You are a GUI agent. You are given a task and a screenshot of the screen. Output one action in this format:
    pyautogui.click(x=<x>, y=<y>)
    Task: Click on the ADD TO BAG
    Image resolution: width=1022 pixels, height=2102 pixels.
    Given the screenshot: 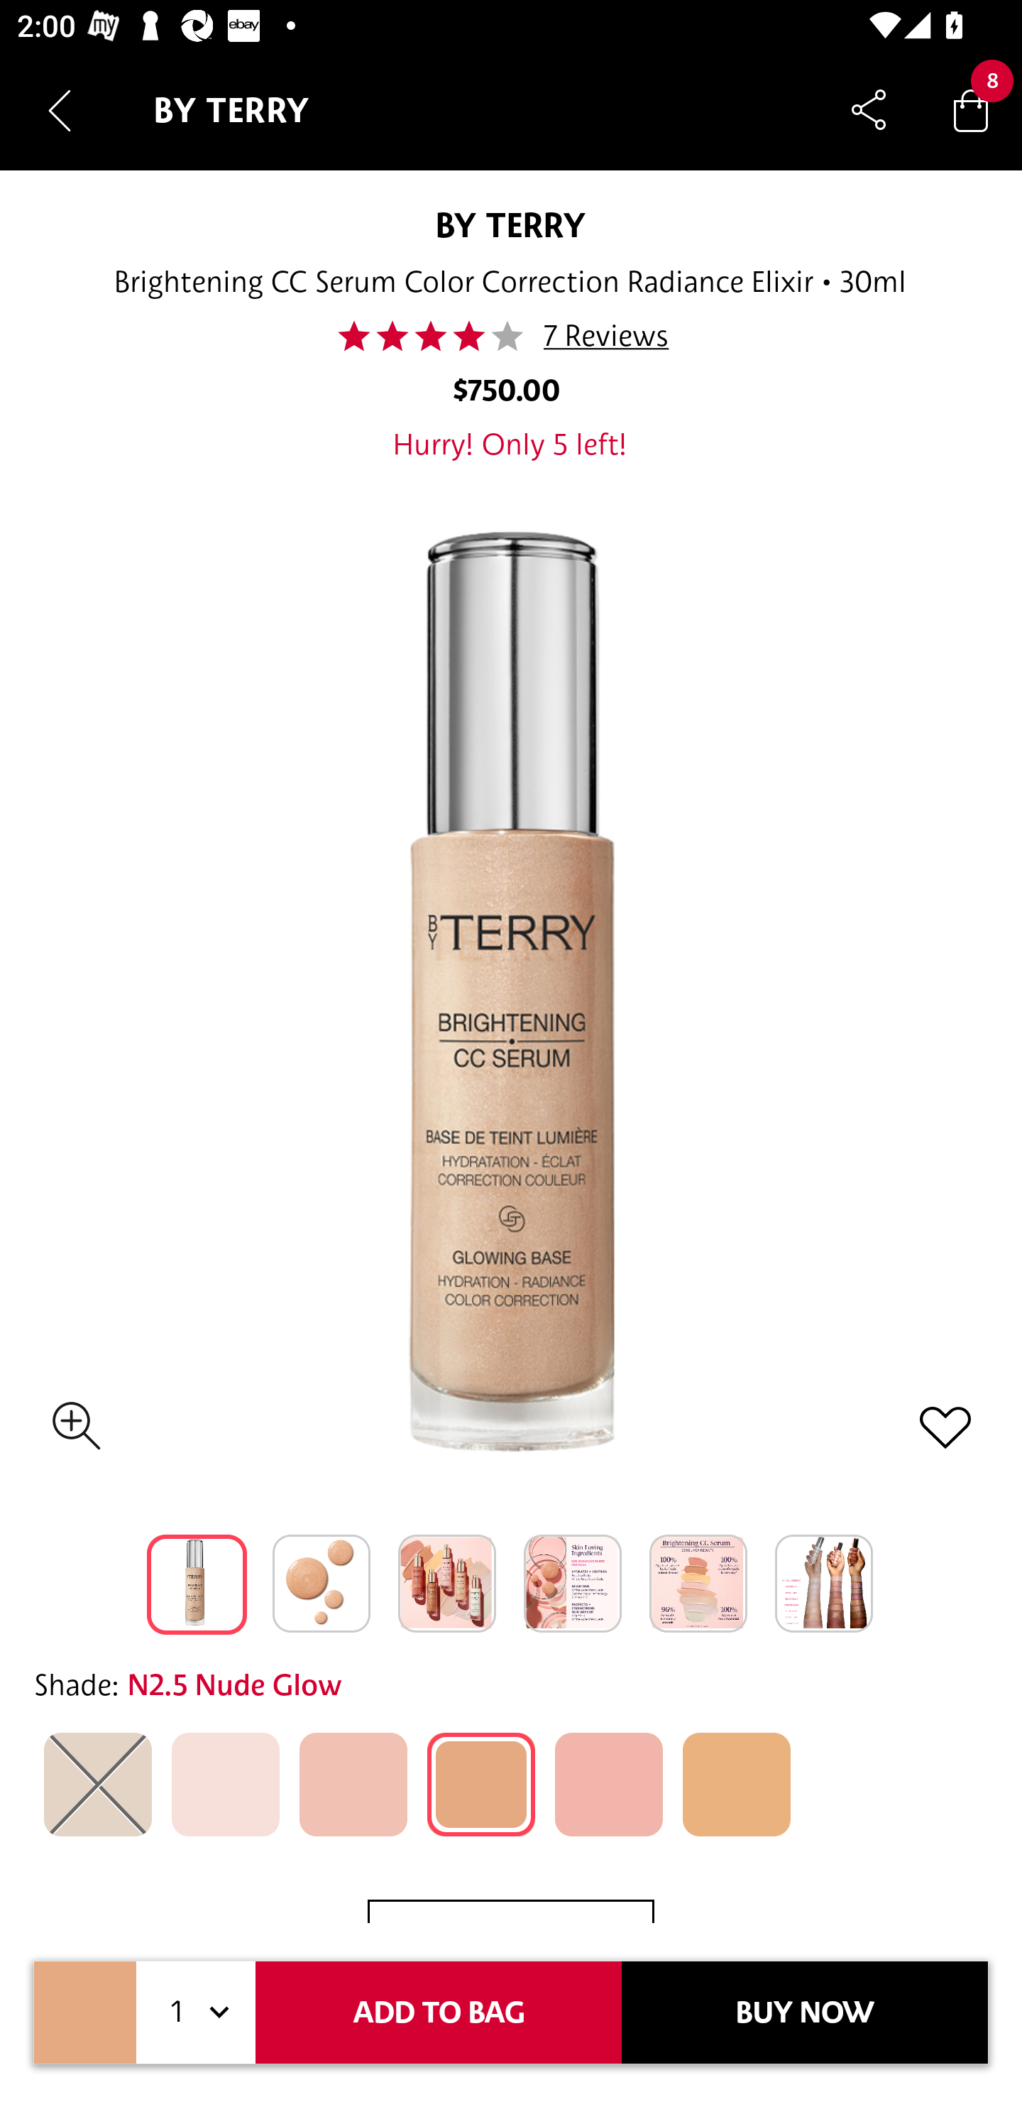 What is the action you would take?
    pyautogui.click(x=439, y=2013)
    